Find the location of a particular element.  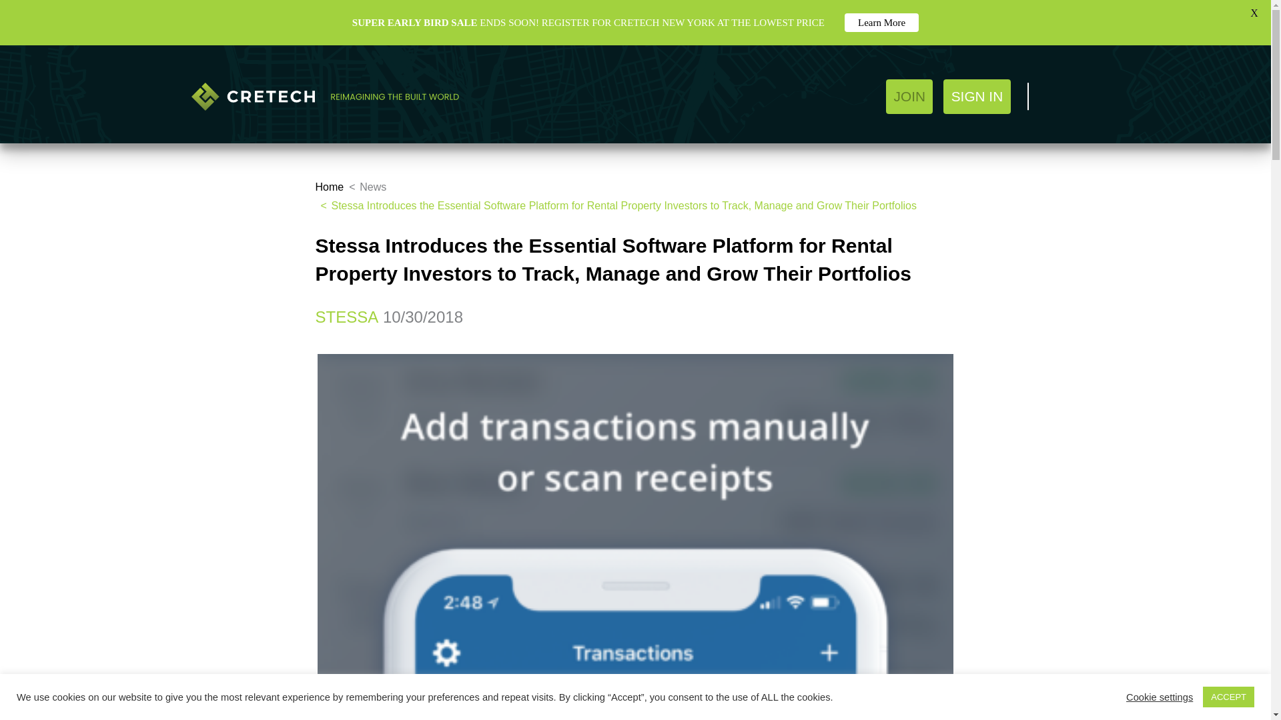

SIGN IN is located at coordinates (977, 96).